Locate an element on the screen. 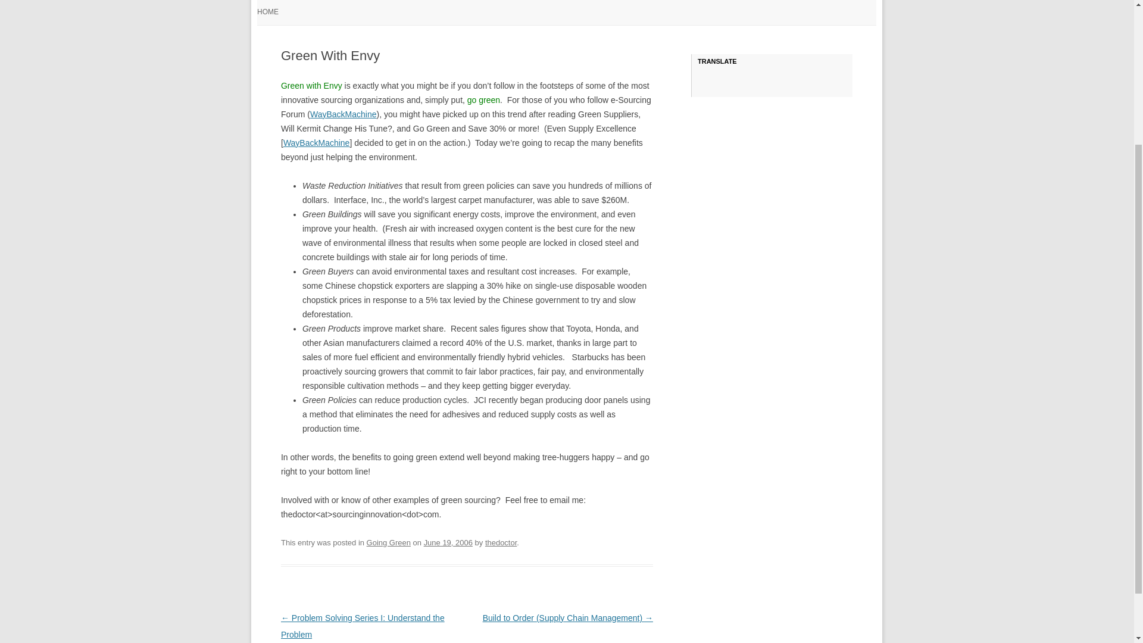 The image size is (1143, 643). thedoctor is located at coordinates (500, 542).